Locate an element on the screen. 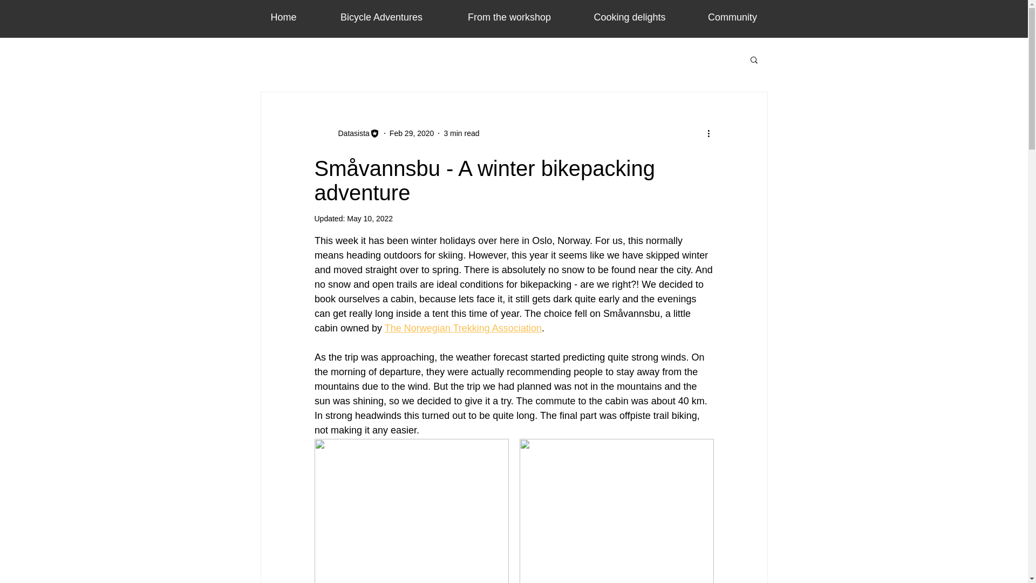 Image resolution: width=1036 pixels, height=583 pixels. The Norwegian Trekking Association is located at coordinates (462, 328).